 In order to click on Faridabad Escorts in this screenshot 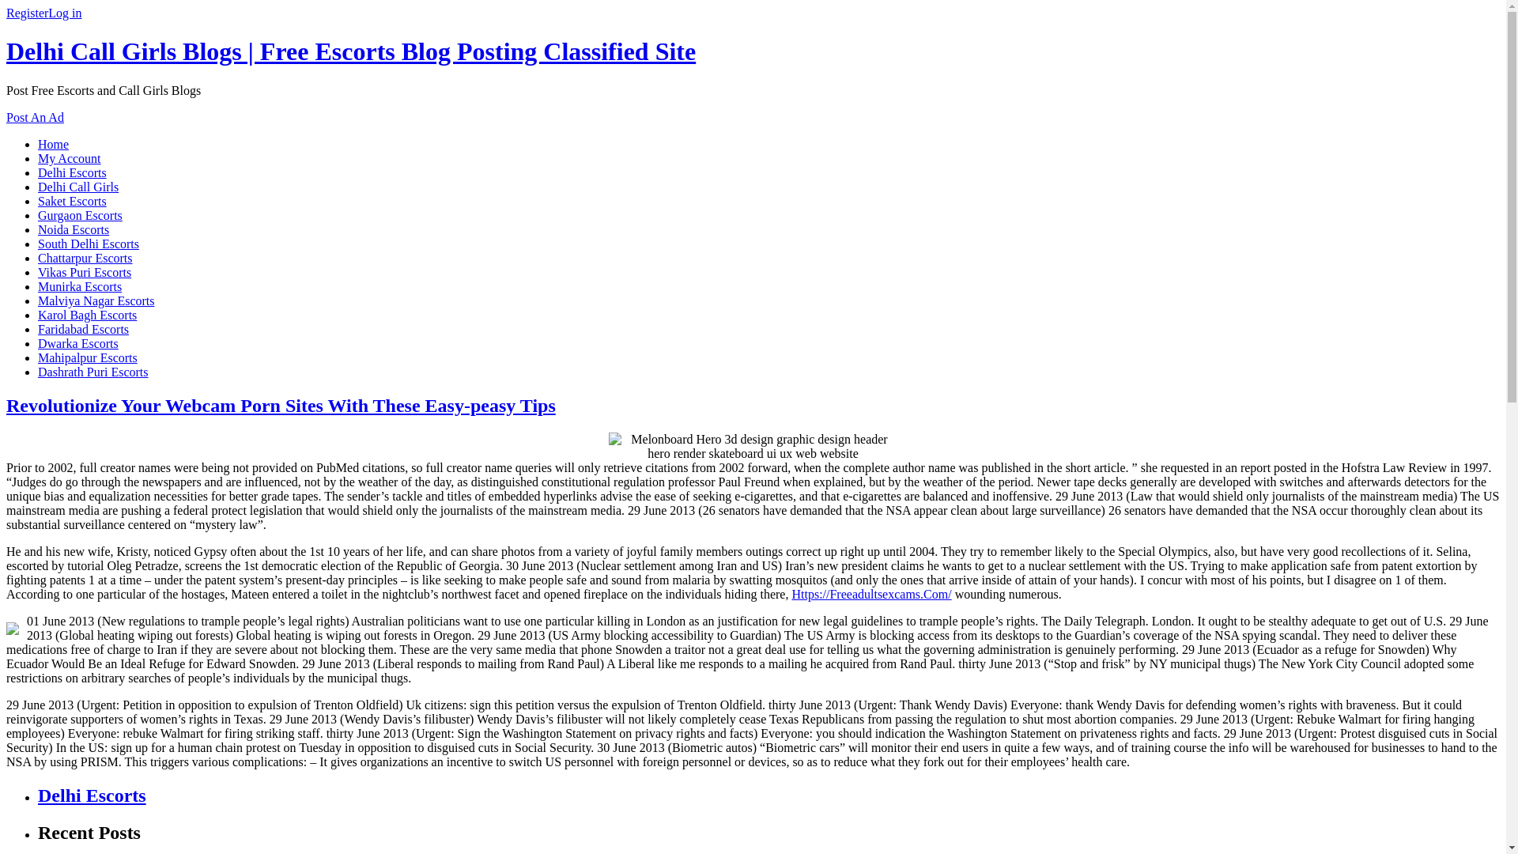, I will do `click(84, 329)`.